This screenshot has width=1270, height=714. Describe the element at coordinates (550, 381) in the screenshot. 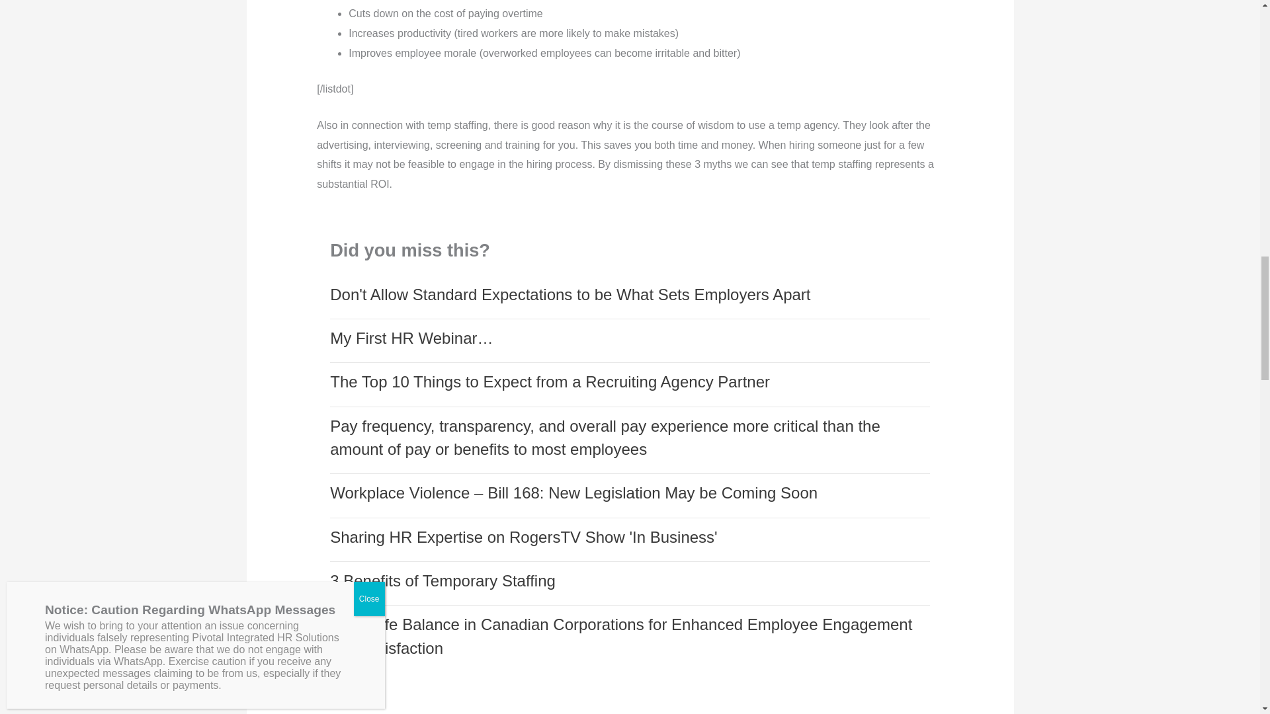

I see `The Top 10 Things to Expect from a Recruiting Agency Partner` at that location.